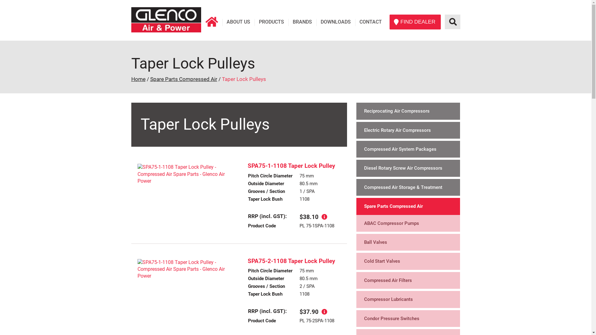  What do you see at coordinates (408, 130) in the screenshot?
I see `Electric Rotary Air Compressors` at bounding box center [408, 130].